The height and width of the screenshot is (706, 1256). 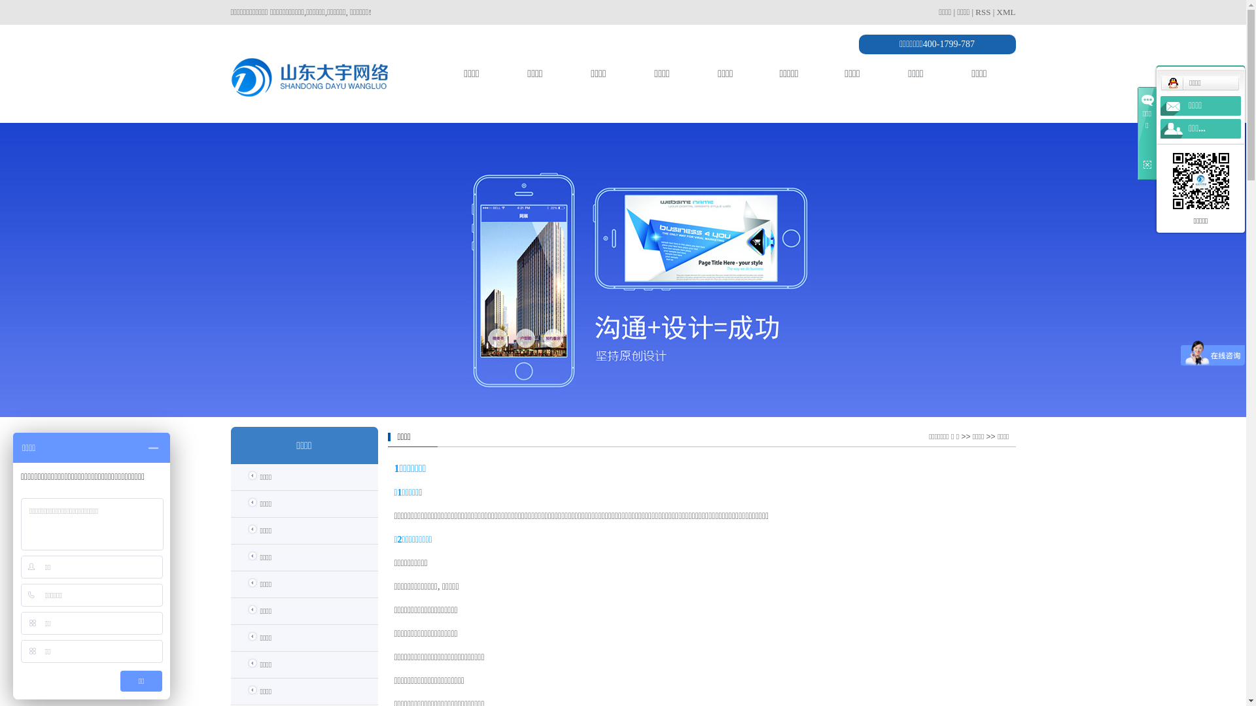 I want to click on XML, so click(x=1006, y=12).